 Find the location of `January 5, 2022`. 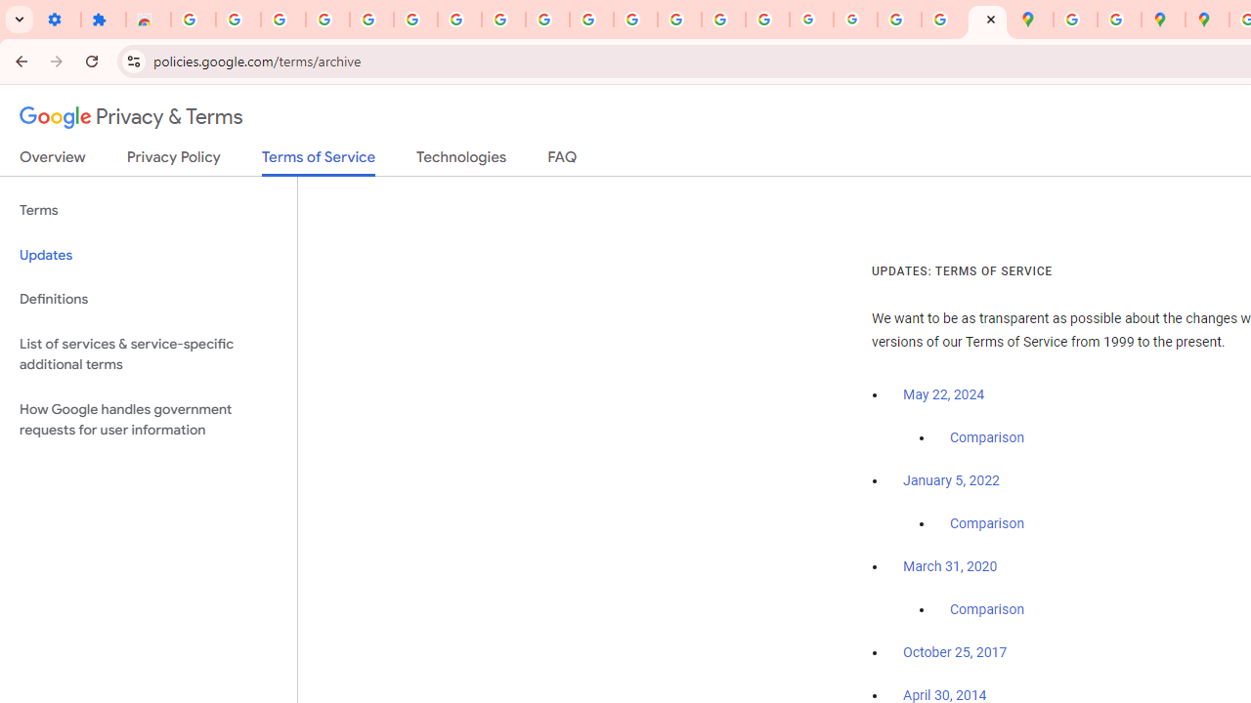

January 5, 2022 is located at coordinates (951, 480).